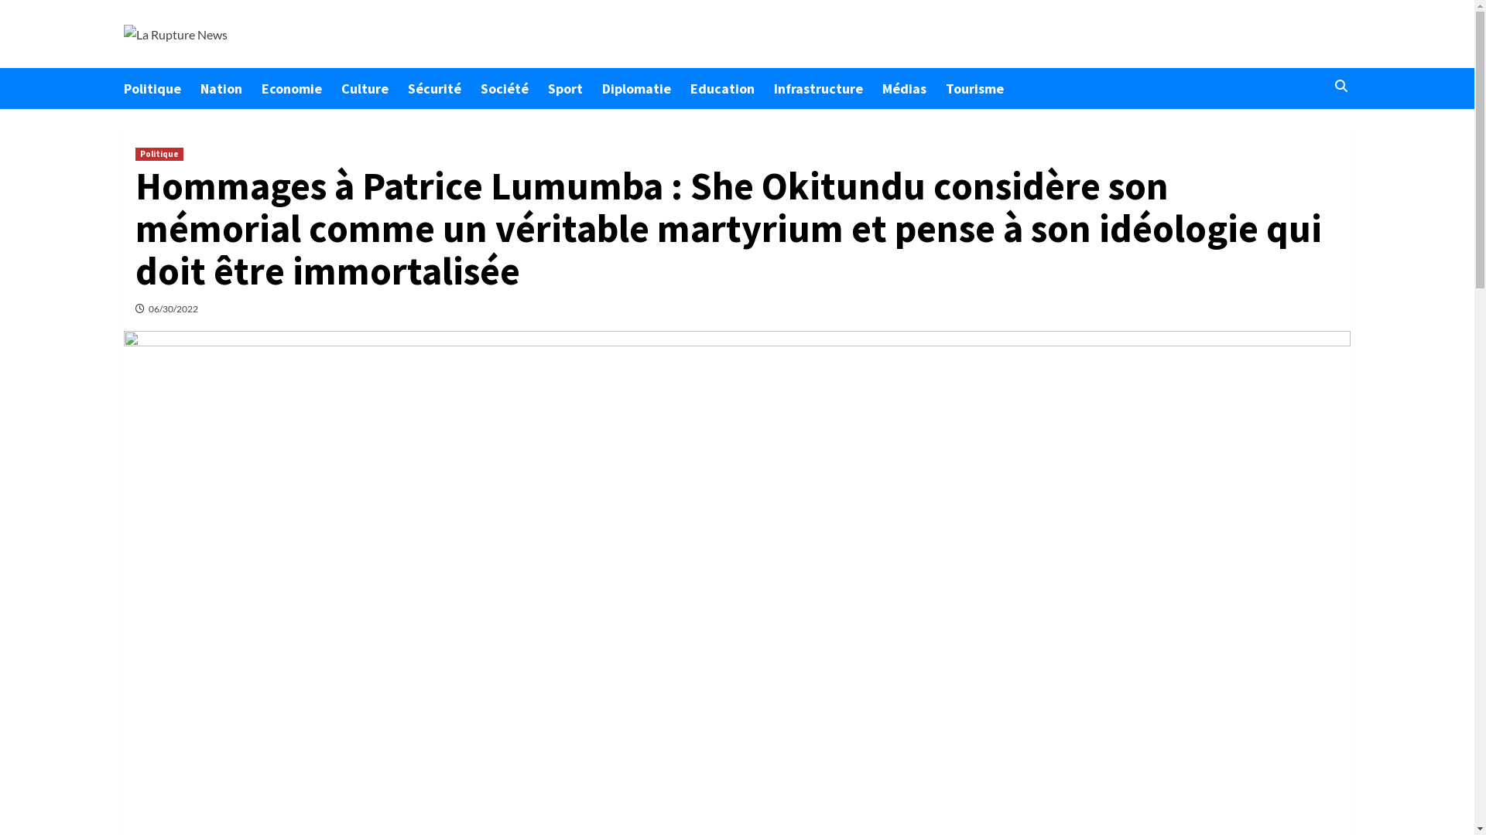 The image size is (1486, 835). What do you see at coordinates (1340, 87) in the screenshot?
I see `Search` at bounding box center [1340, 87].